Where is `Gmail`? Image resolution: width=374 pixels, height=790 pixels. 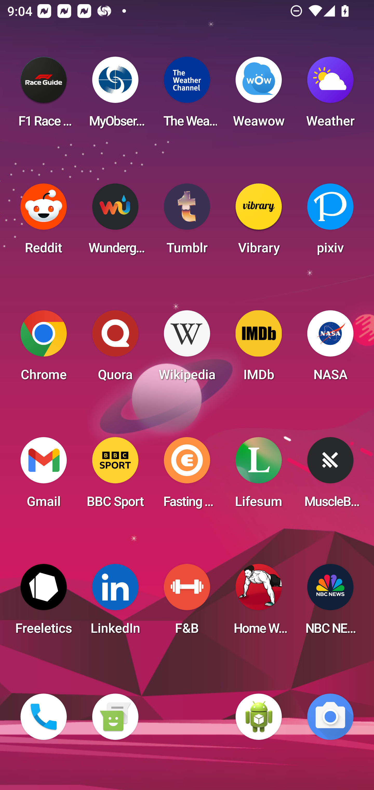 Gmail is located at coordinates (44, 476).